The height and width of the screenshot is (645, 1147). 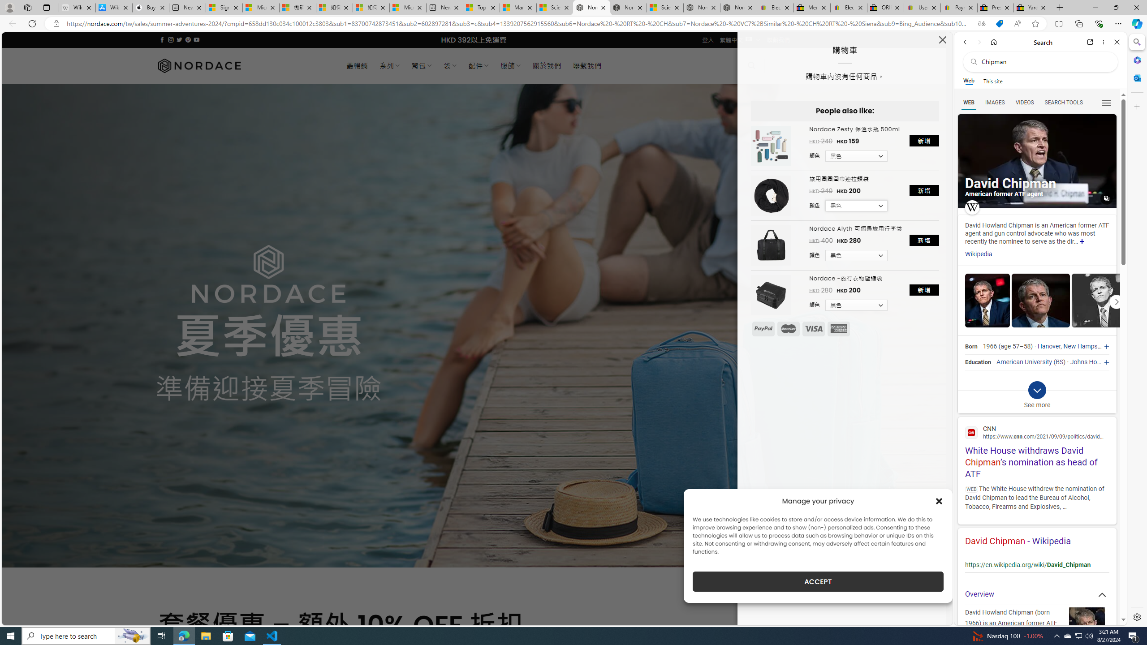 What do you see at coordinates (1037, 432) in the screenshot?
I see `CNN` at bounding box center [1037, 432].